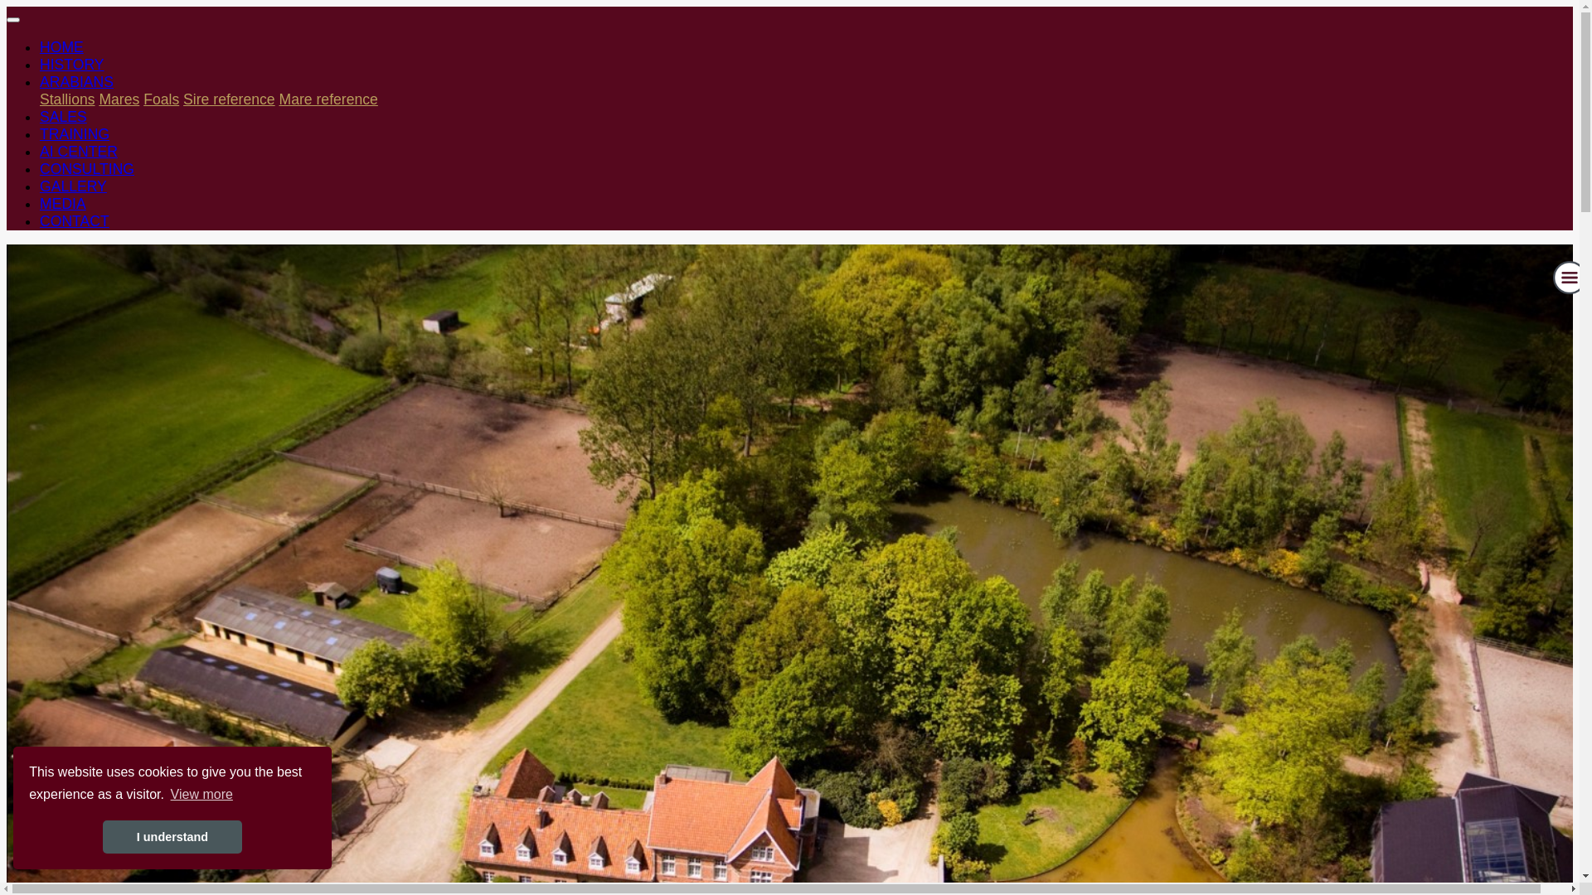 The height and width of the screenshot is (895, 1592). Describe the element at coordinates (79, 152) in the screenshot. I see `AI CENTER` at that location.